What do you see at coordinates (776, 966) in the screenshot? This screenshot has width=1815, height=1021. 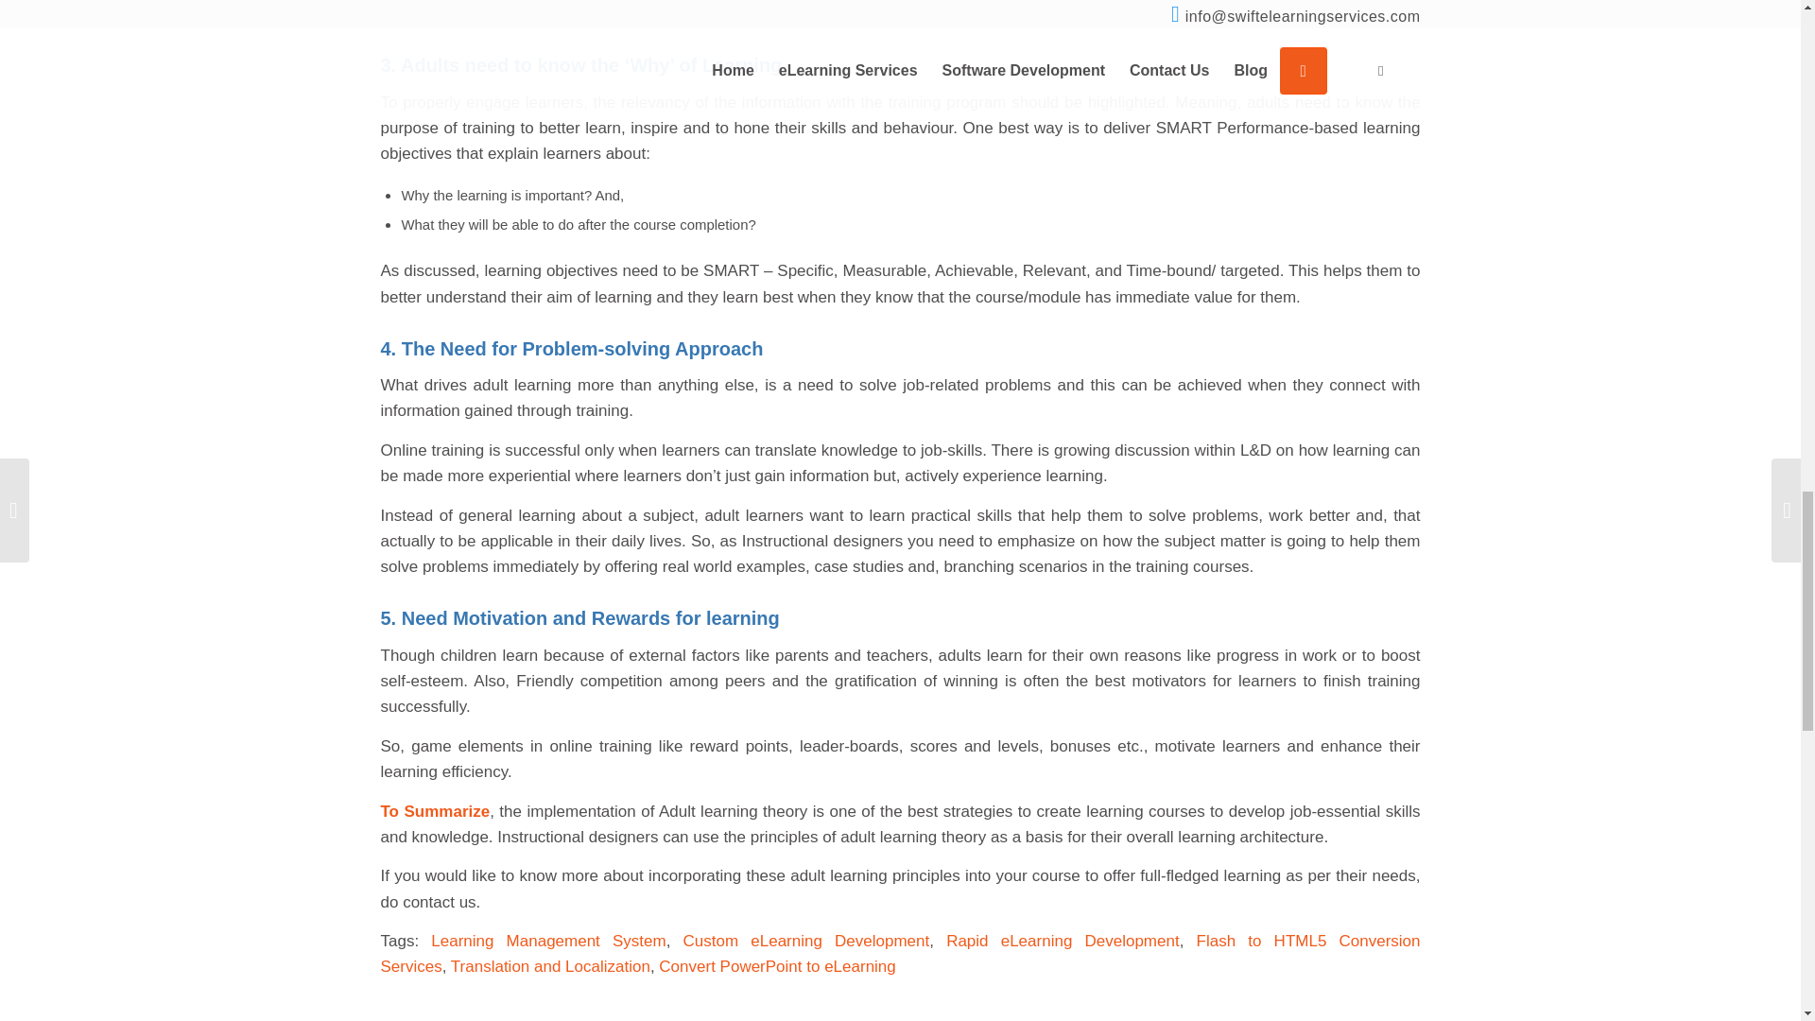 I see `Convert PowerPoint to eLearning` at bounding box center [776, 966].